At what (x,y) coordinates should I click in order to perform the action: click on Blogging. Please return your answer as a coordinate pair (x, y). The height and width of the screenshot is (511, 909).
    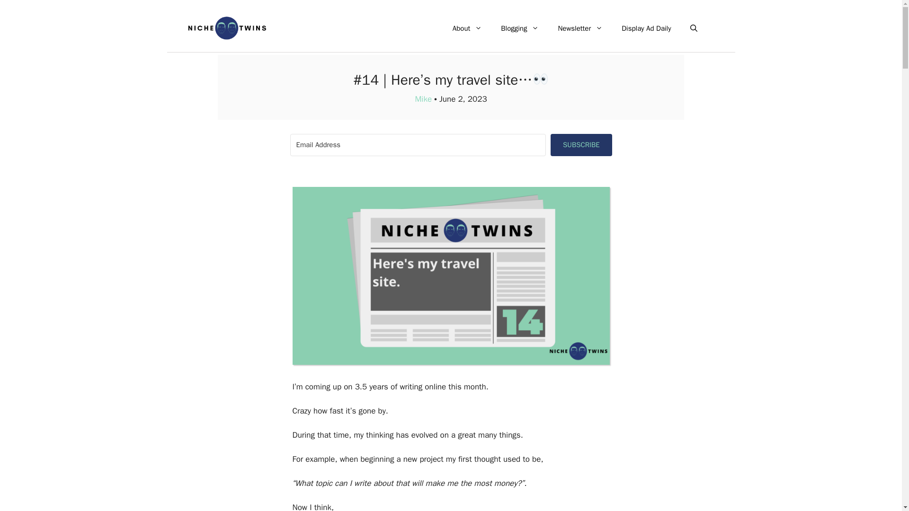
    Looking at the image, I should click on (520, 28).